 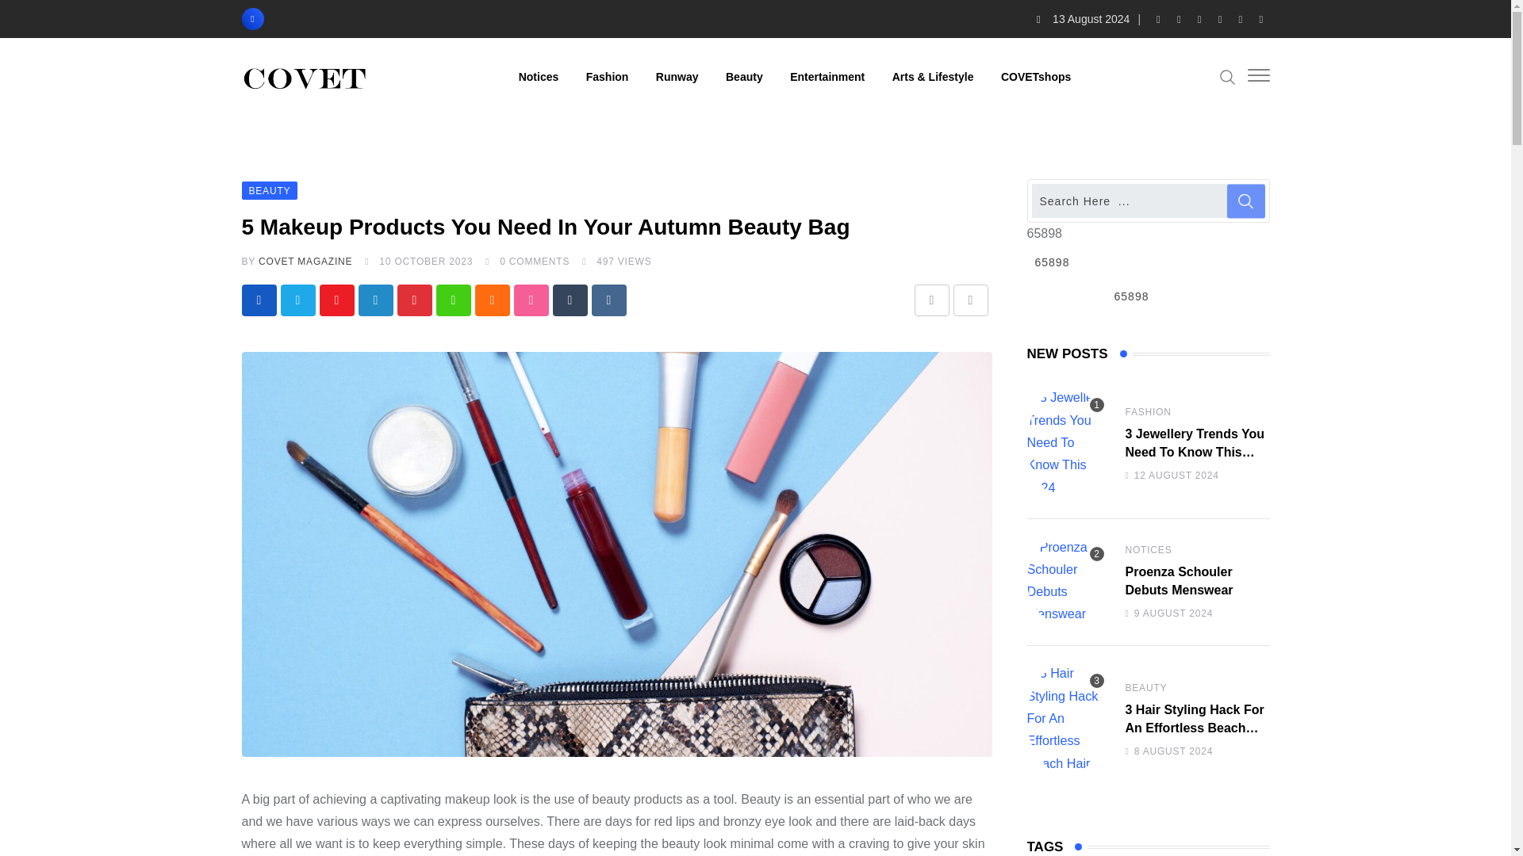 What do you see at coordinates (1066, 581) in the screenshot?
I see `Proenza Schouler Debuts Menswear` at bounding box center [1066, 581].